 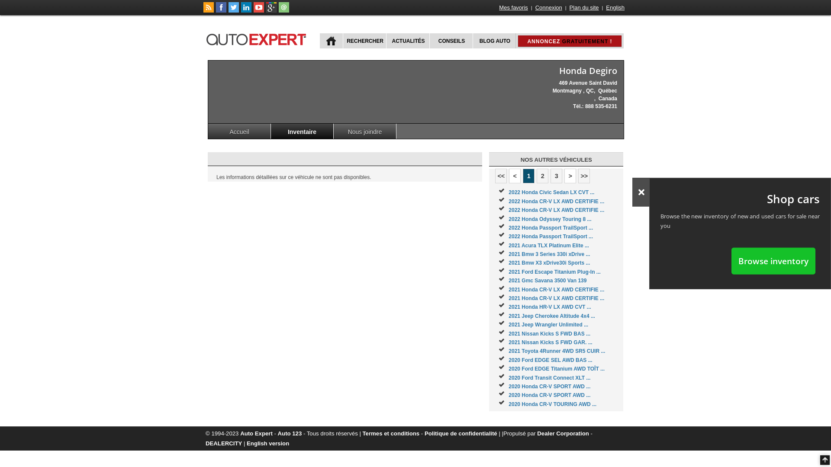 What do you see at coordinates (555, 272) in the screenshot?
I see `2021 Ford Escape Titanium Plug-In ...` at bounding box center [555, 272].